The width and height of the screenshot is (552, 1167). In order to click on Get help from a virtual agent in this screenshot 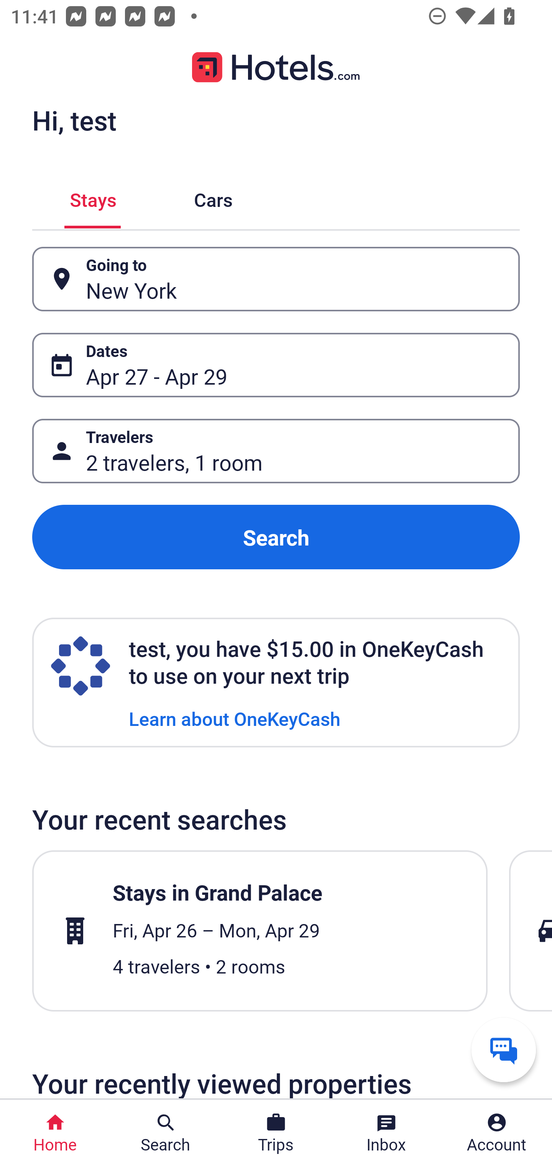, I will do `click(504, 1050)`.